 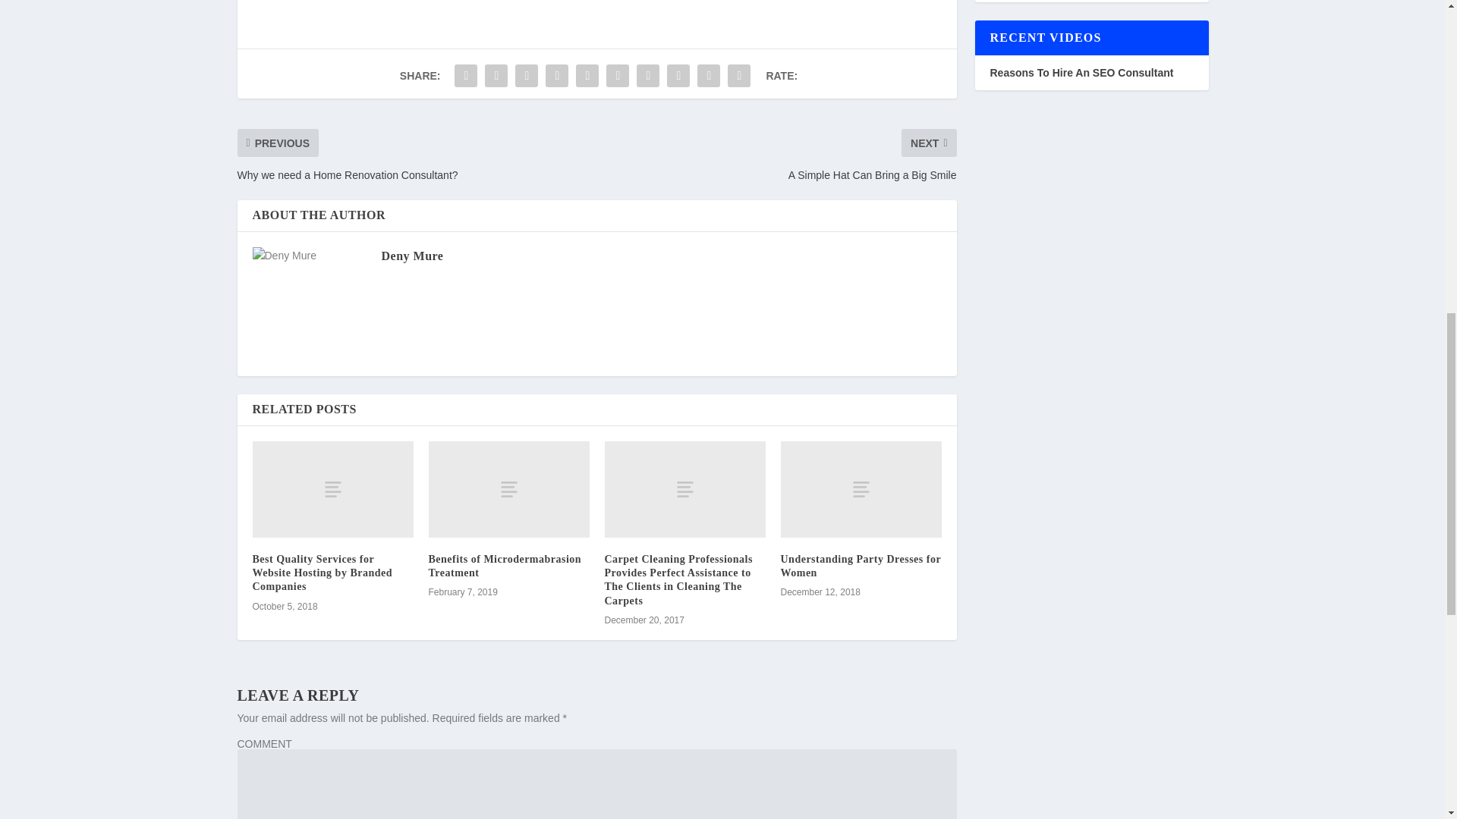 What do you see at coordinates (411, 256) in the screenshot?
I see `Deny Mure` at bounding box center [411, 256].